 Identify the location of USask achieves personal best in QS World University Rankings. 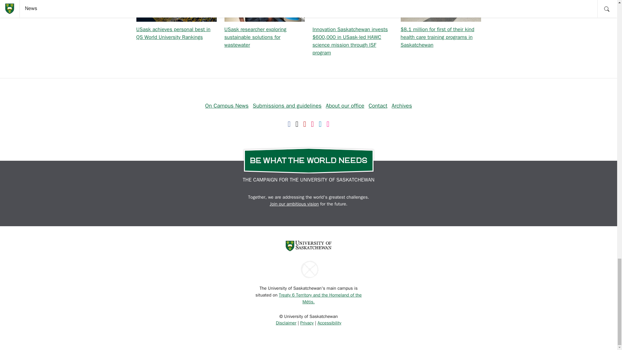
(173, 33).